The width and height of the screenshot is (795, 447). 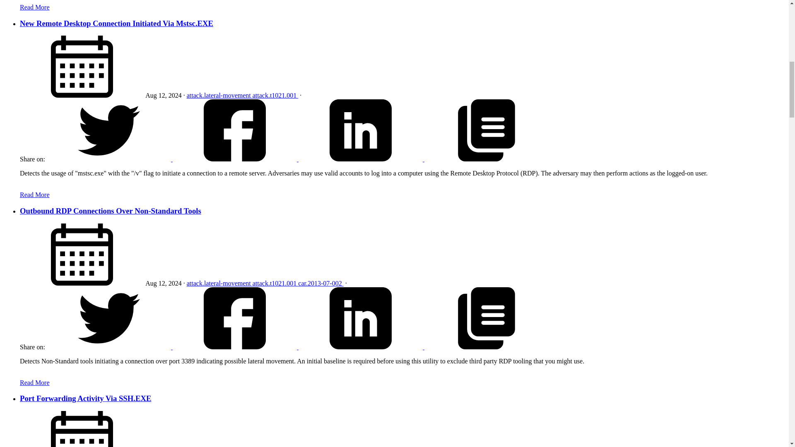 I want to click on linkedin, so click(x=361, y=130).